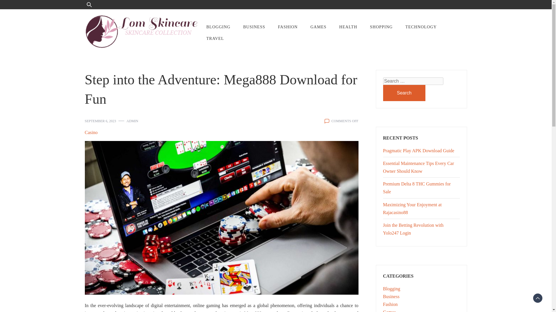 The width and height of the screenshot is (556, 312). Describe the element at coordinates (412, 209) in the screenshot. I see `Maximizing Your Enjoyment at Rajacasino88` at that location.